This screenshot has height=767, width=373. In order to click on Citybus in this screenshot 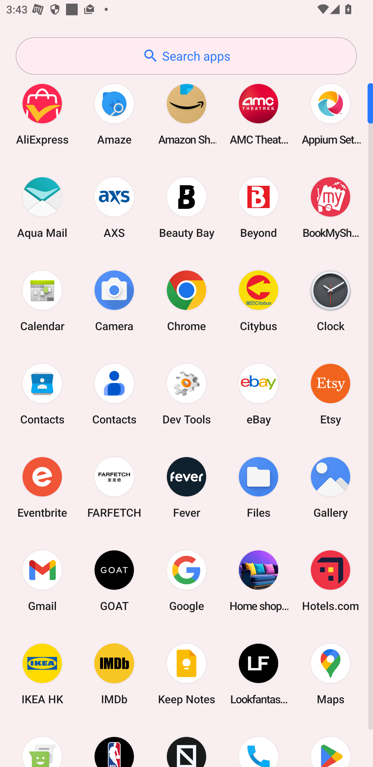, I will do `click(259, 301)`.